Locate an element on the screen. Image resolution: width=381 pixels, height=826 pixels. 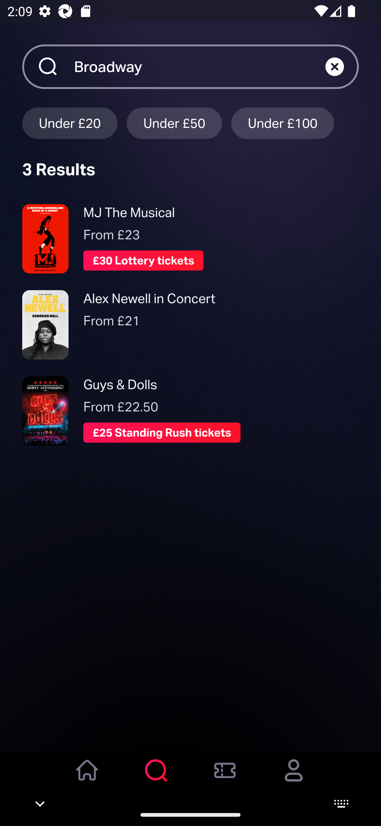
Under £20 is located at coordinates (70, 123).